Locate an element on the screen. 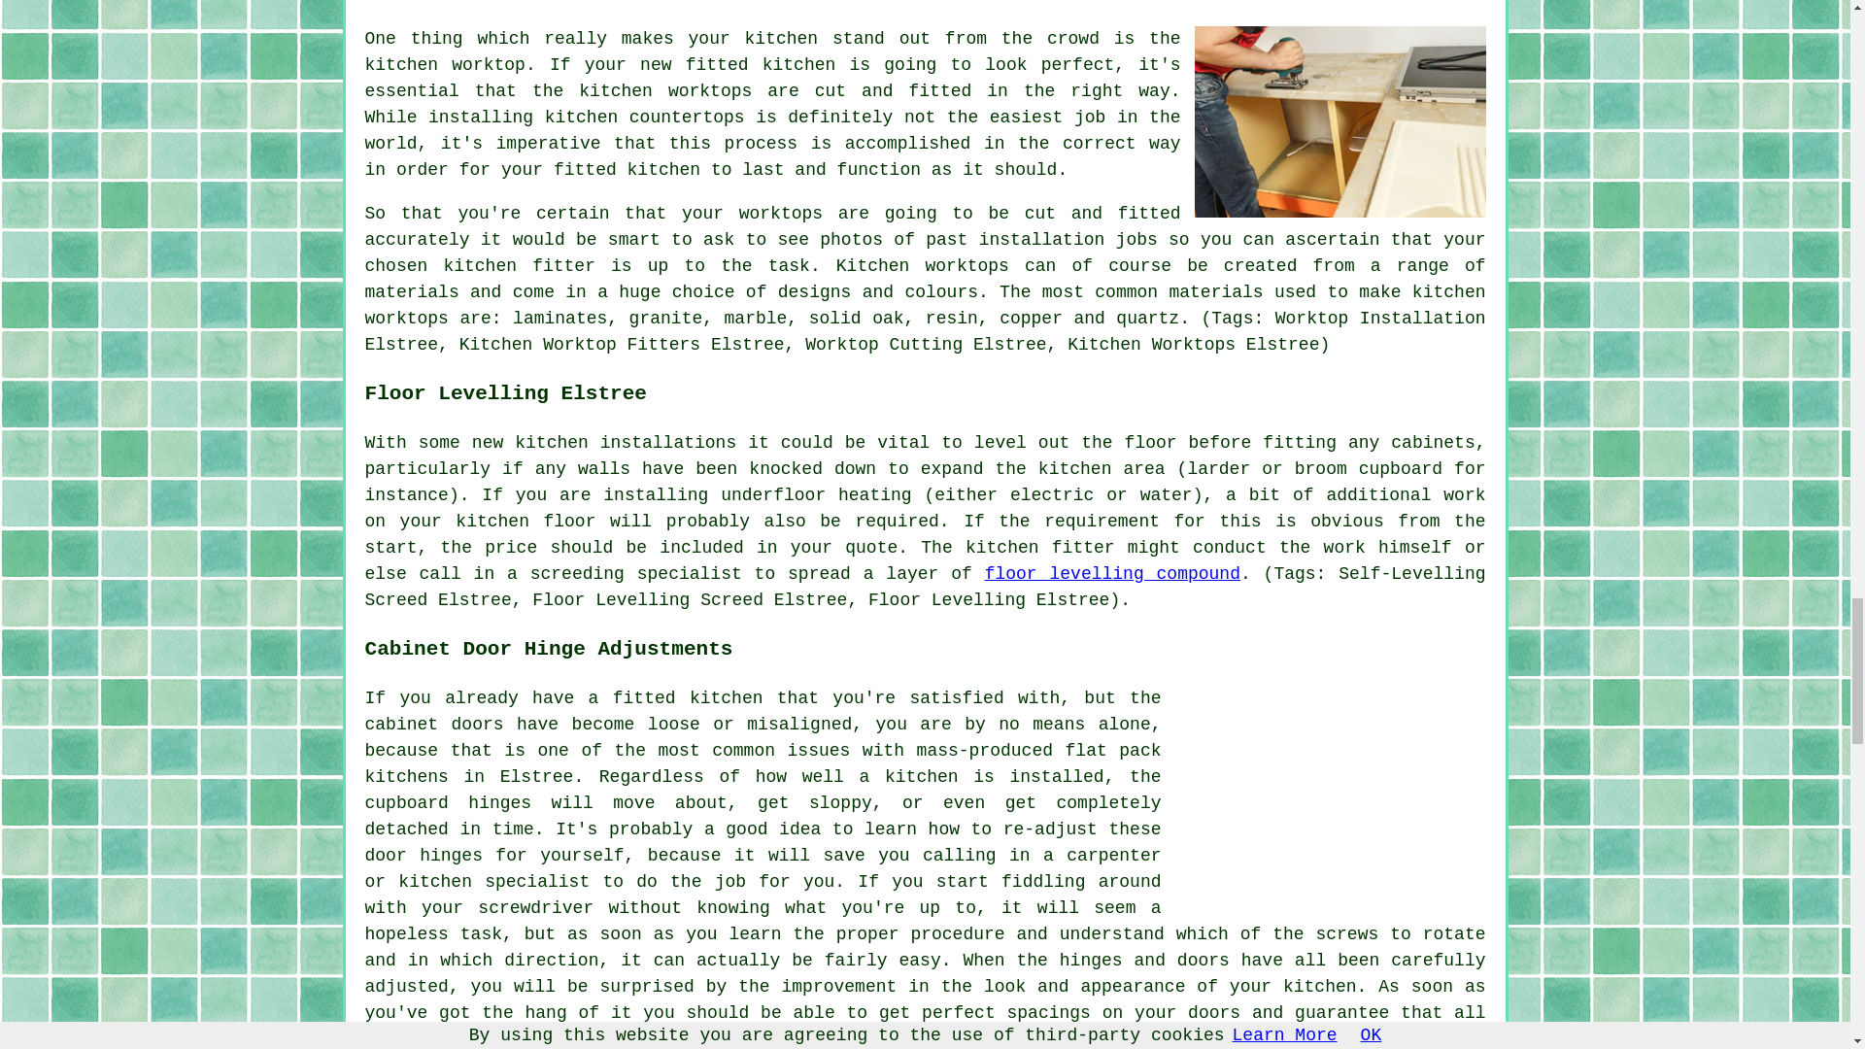 This screenshot has height=1049, width=1865. YouTube video player is located at coordinates (1331, 802).